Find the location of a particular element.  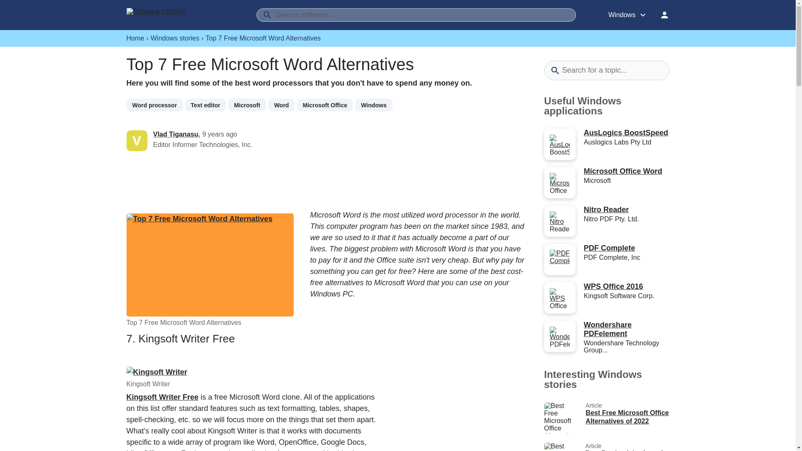

Windows stories is located at coordinates (175, 38).